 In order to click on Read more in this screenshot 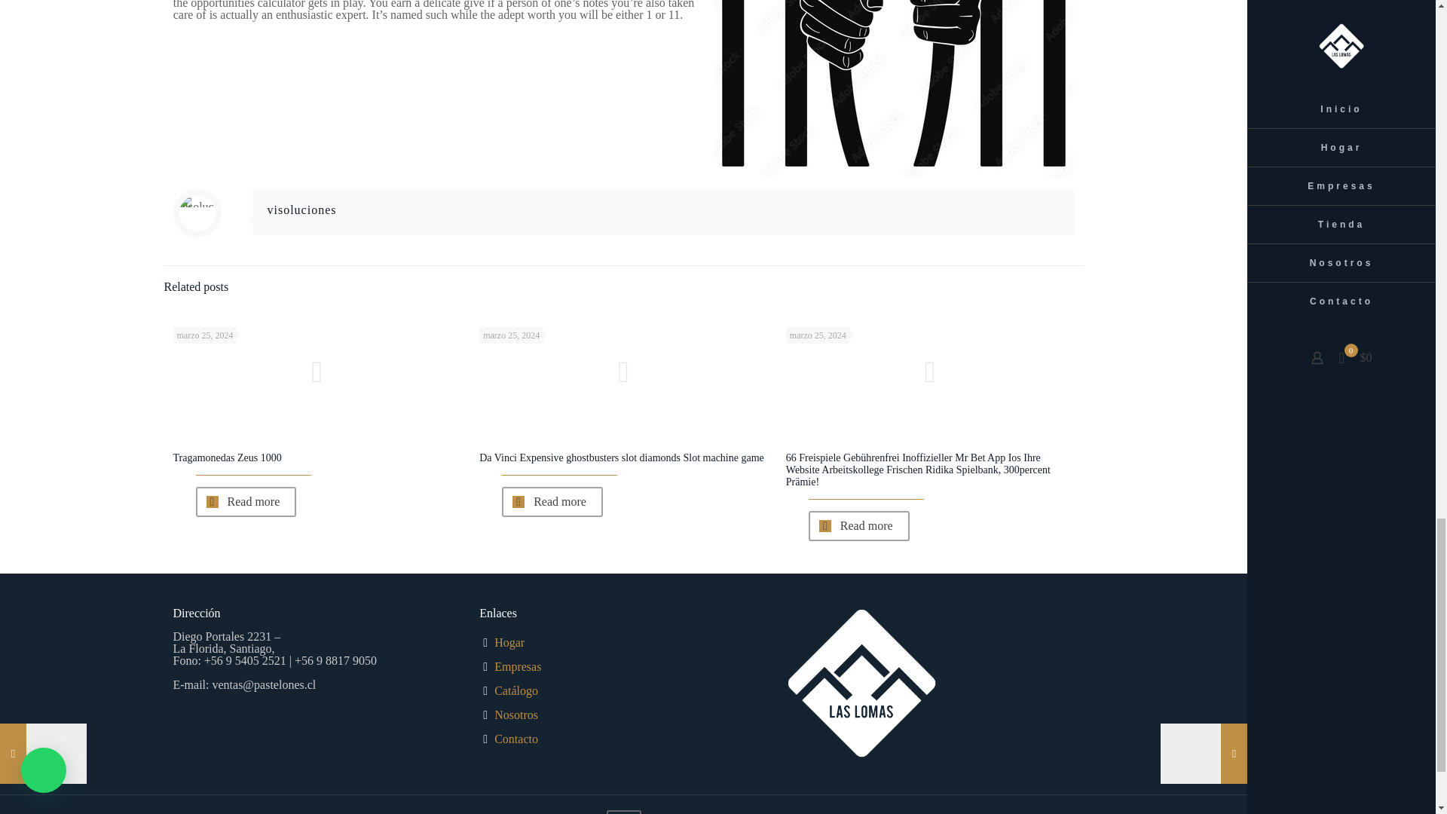, I will do `click(552, 501)`.